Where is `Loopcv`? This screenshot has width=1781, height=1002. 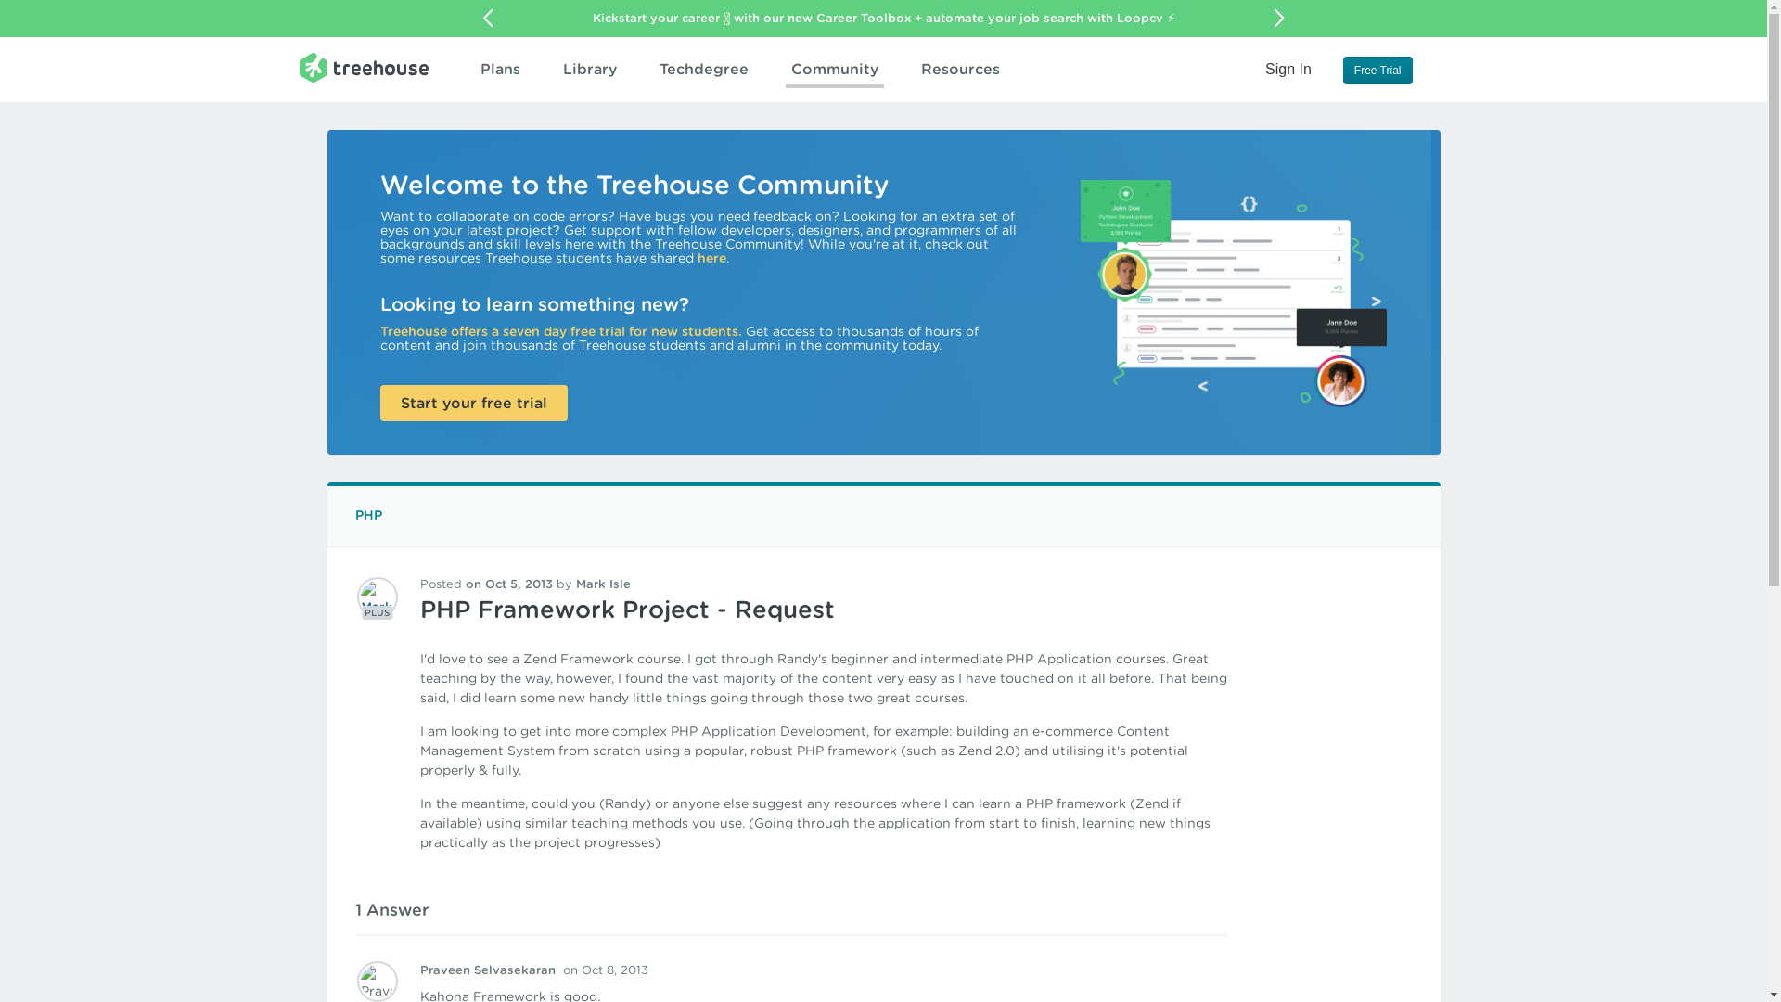
Loopcv is located at coordinates (1139, 18).